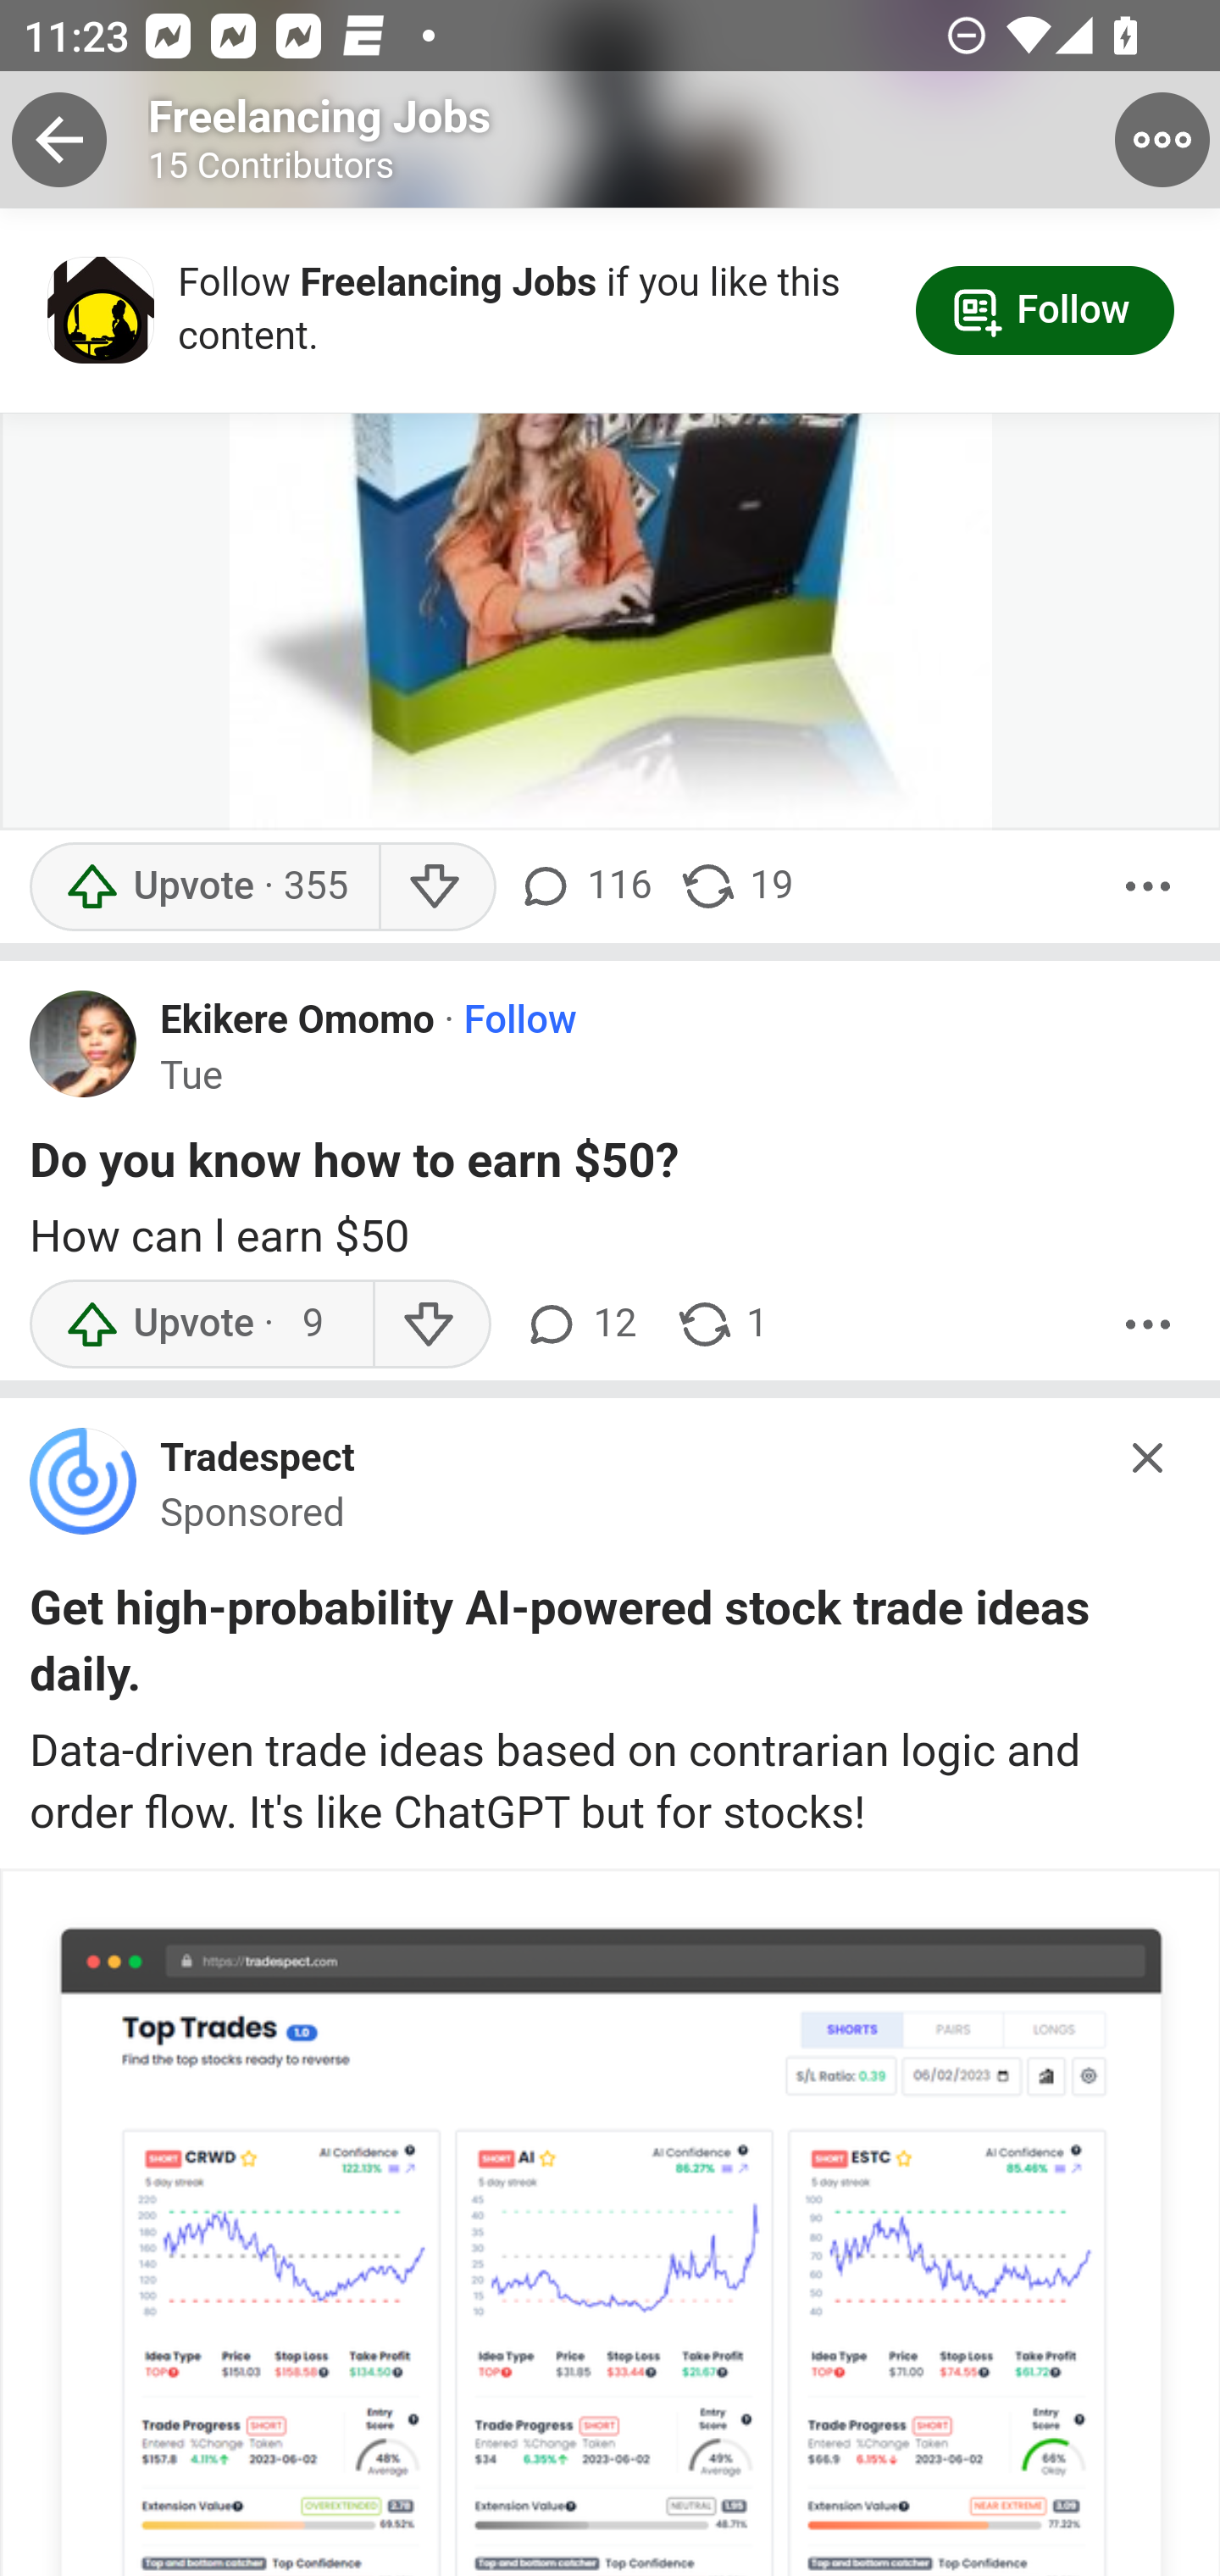 The height and width of the screenshot is (2576, 1220). What do you see at coordinates (201, 1326) in the screenshot?
I see `Upvote` at bounding box center [201, 1326].